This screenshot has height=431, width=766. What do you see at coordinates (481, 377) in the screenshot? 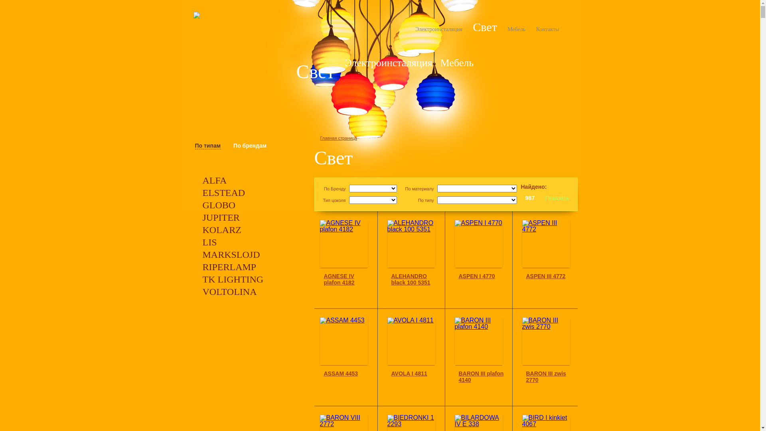
I see `BARON III plafon 4140` at bounding box center [481, 377].